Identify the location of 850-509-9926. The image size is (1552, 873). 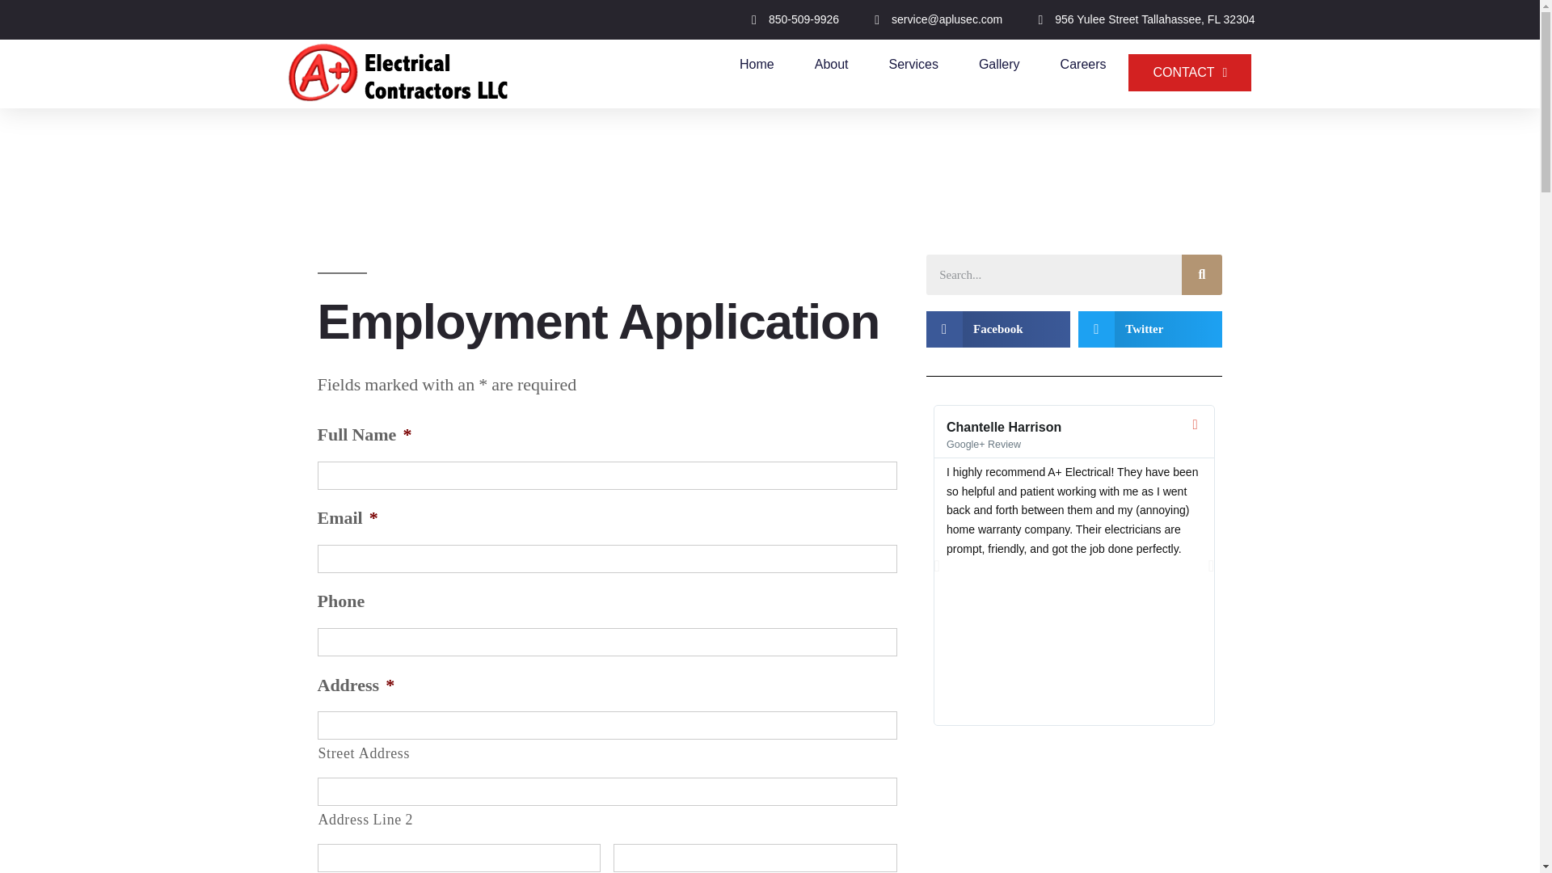
(789, 19).